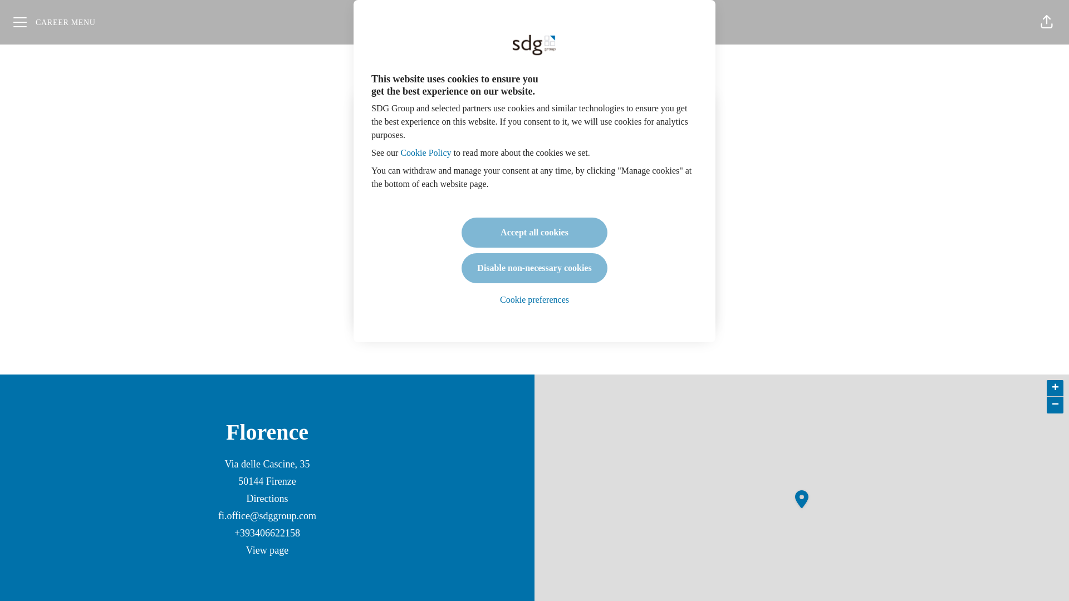 This screenshot has height=601, width=1069. What do you see at coordinates (267, 551) in the screenshot?
I see `View page` at bounding box center [267, 551].